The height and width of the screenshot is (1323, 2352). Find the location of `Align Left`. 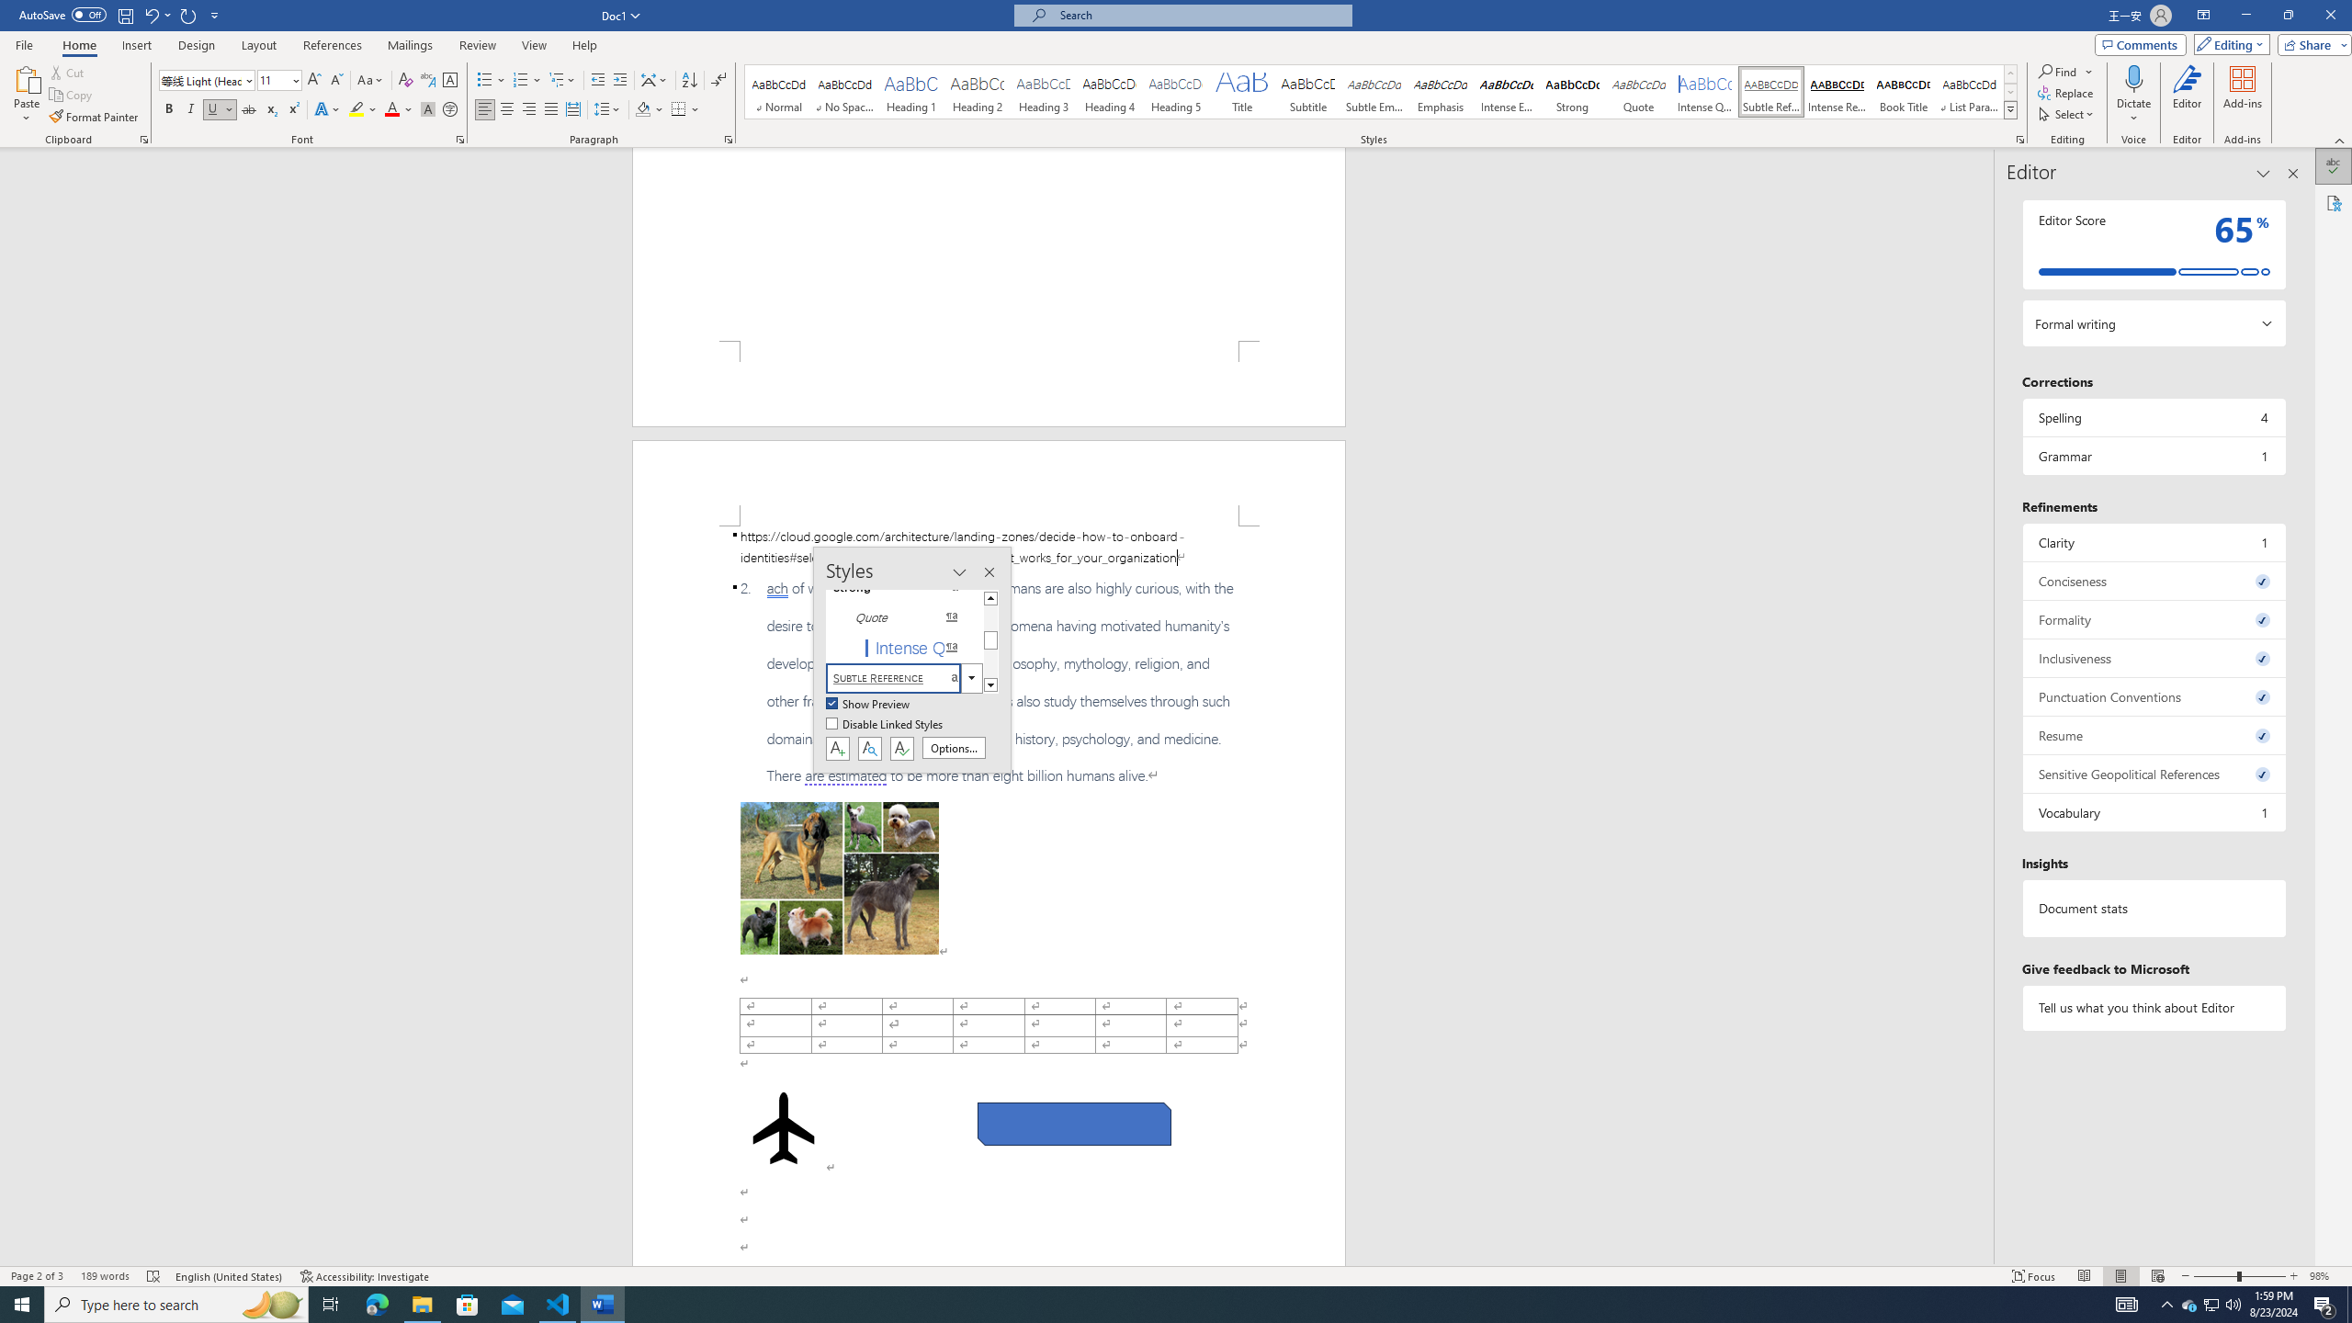

Align Left is located at coordinates (485, 110).